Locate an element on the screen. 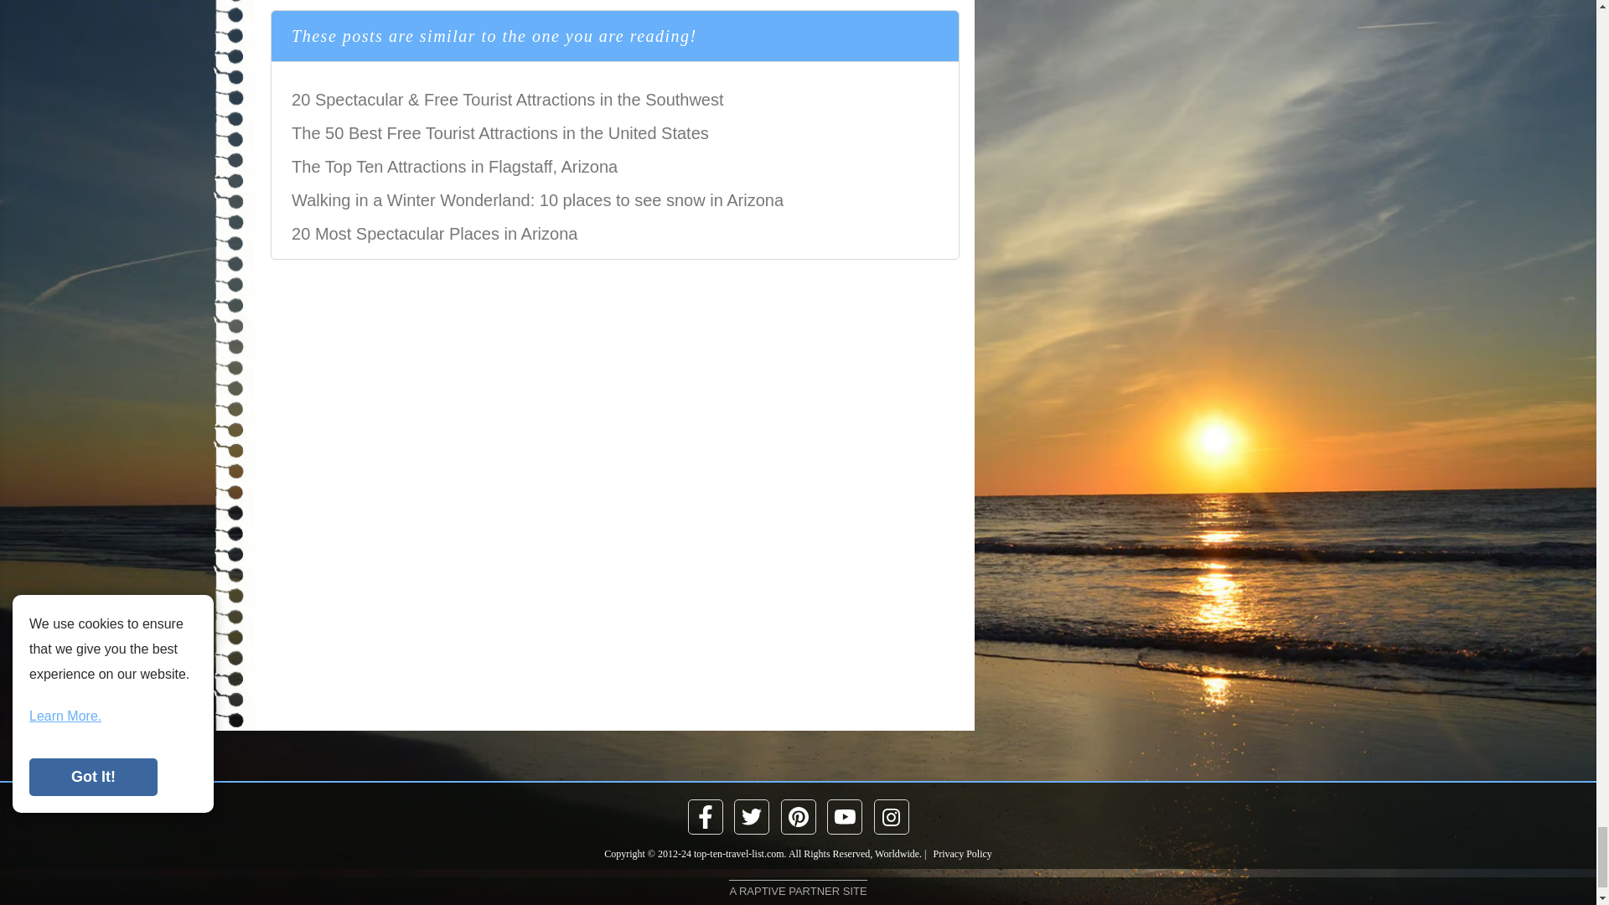 The width and height of the screenshot is (1609, 905). Top Ten Travel List on Pinterest is located at coordinates (797, 817).